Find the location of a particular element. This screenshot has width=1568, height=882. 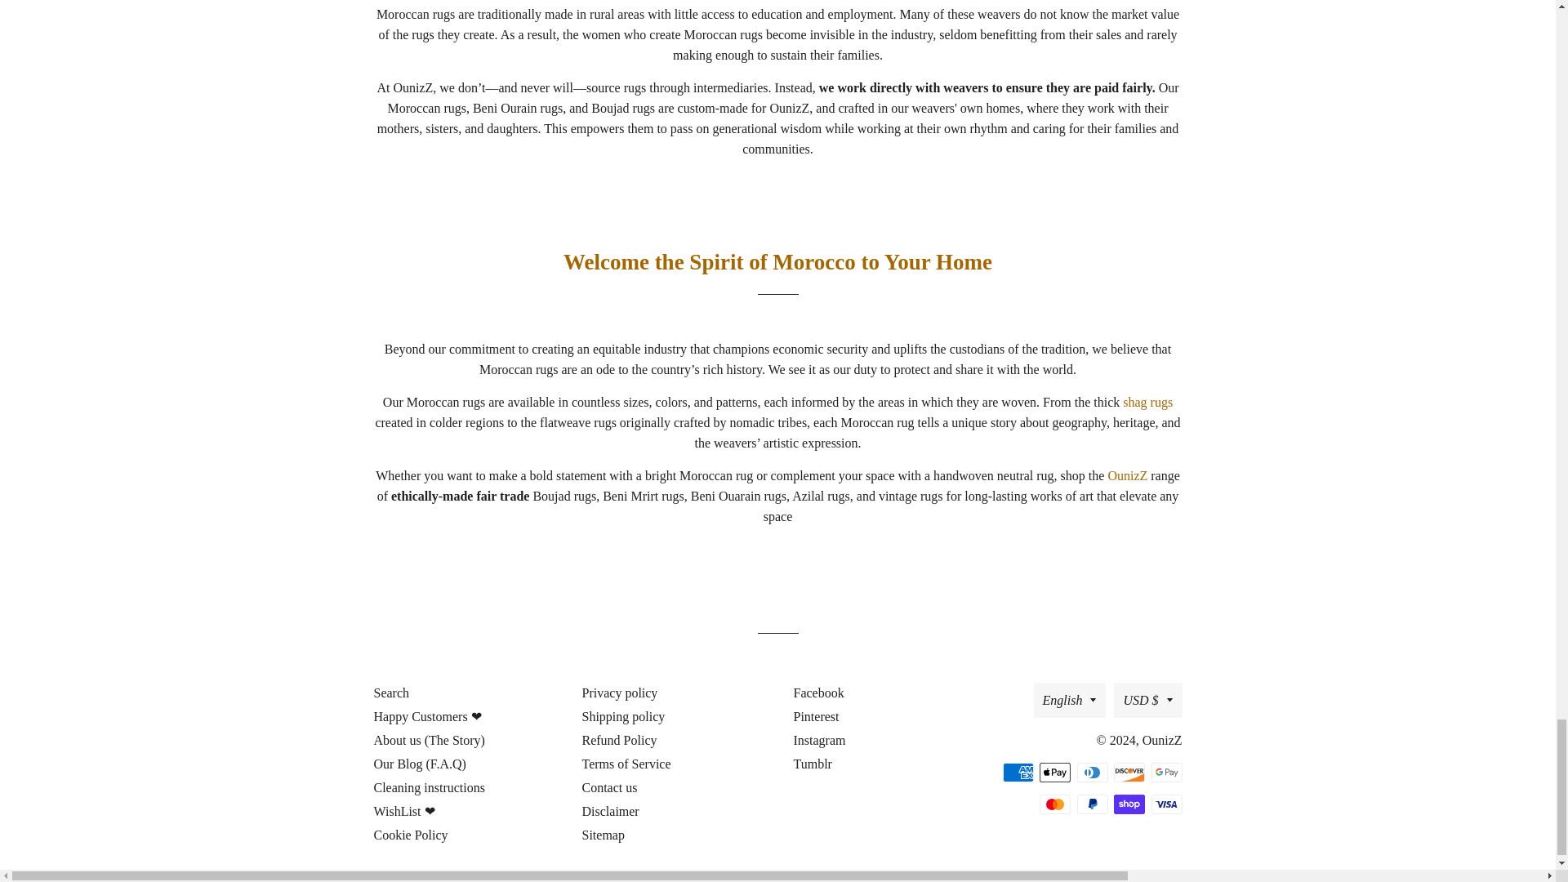

Shop Pay is located at coordinates (1129, 804).